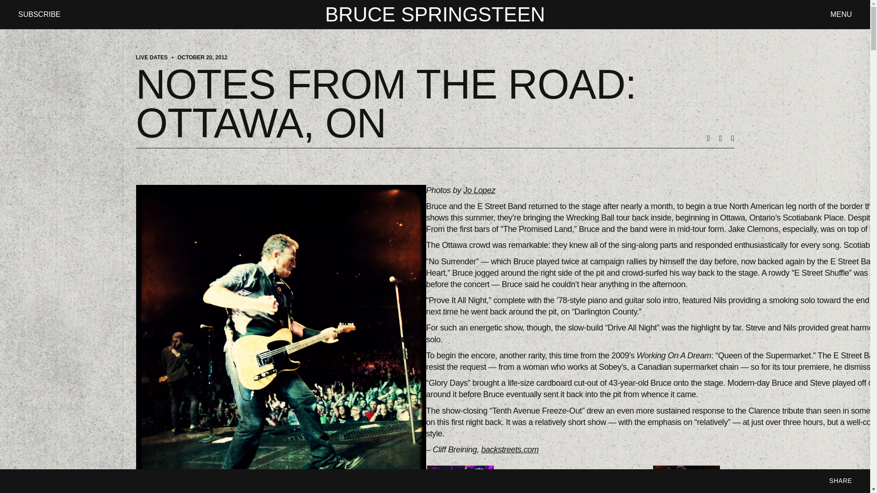 The width and height of the screenshot is (877, 493). What do you see at coordinates (435, 14) in the screenshot?
I see `BRUCE SPRINGSTEEN` at bounding box center [435, 14].